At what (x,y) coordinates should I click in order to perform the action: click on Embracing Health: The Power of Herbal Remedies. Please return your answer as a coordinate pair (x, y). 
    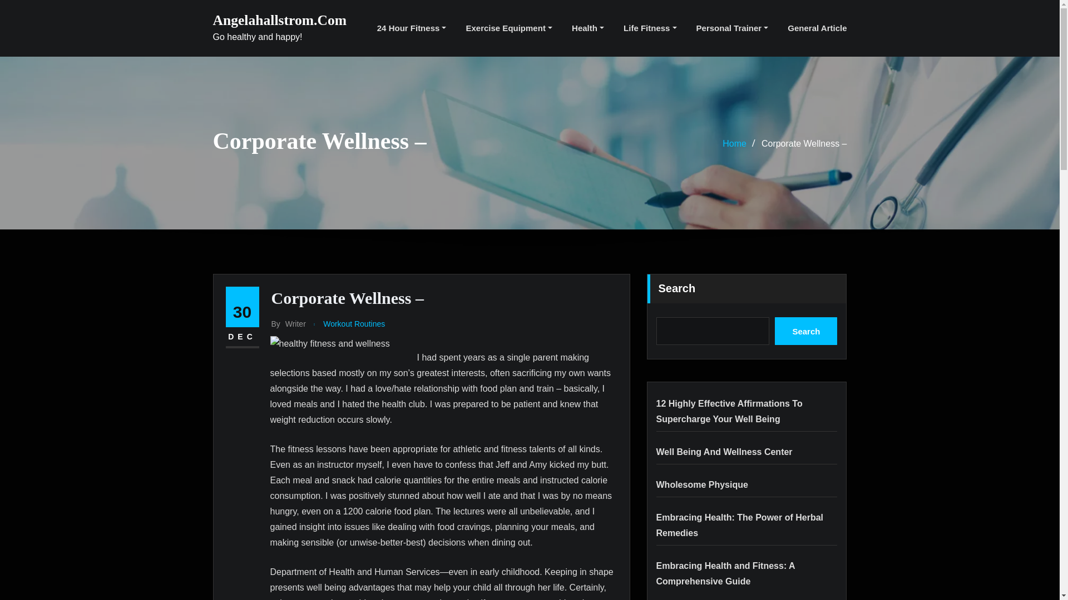
    Looking at the image, I should click on (740, 525).